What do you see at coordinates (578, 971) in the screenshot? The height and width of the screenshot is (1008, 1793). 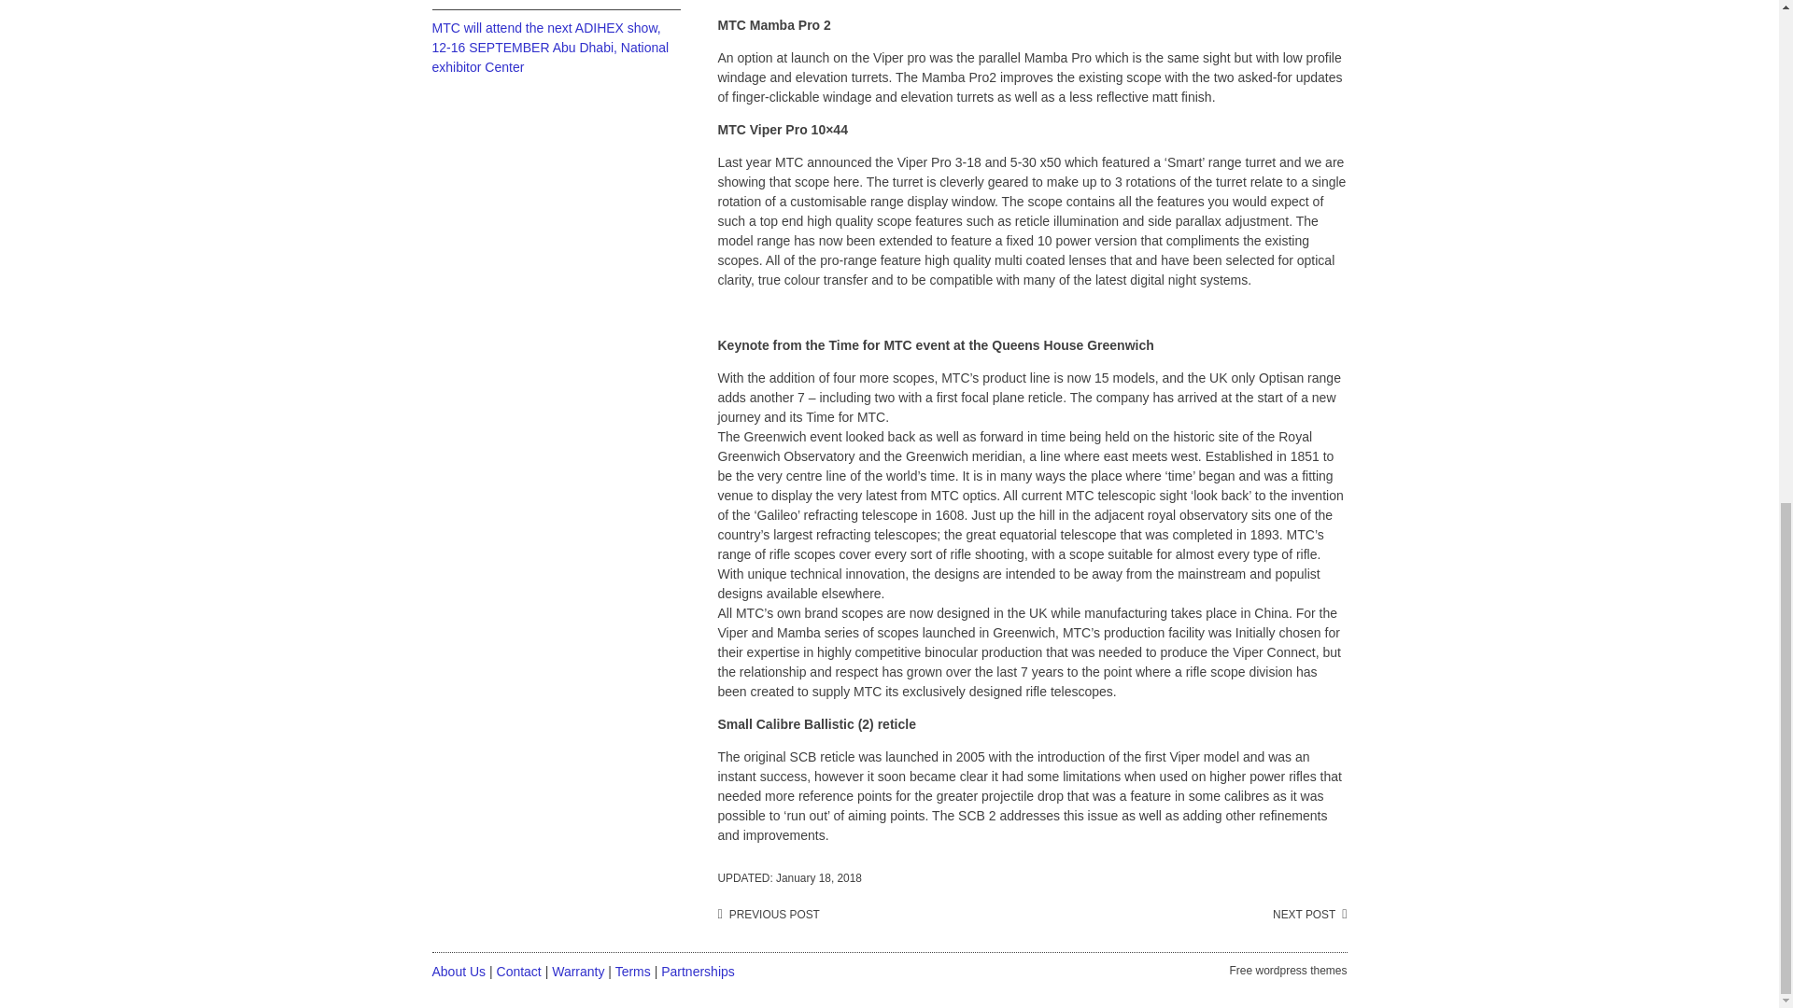 I see `Warranty` at bounding box center [578, 971].